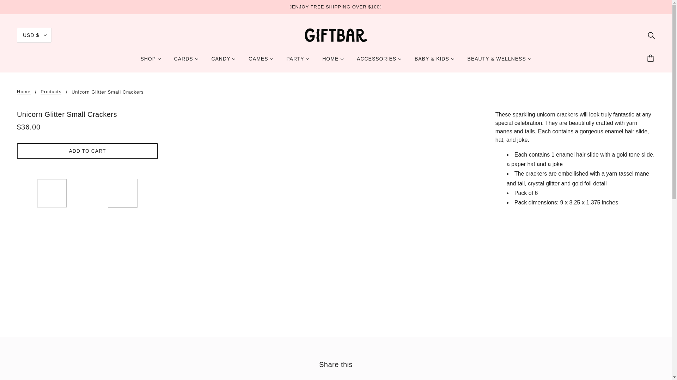 The width and height of the screenshot is (677, 380). Describe the element at coordinates (336, 34) in the screenshot. I see `Giftbar` at that location.